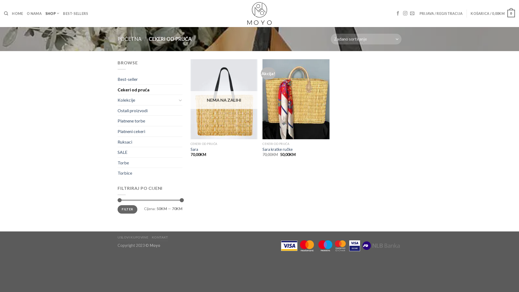  What do you see at coordinates (133, 237) in the screenshot?
I see `USLOVI KUPOVINE` at bounding box center [133, 237].